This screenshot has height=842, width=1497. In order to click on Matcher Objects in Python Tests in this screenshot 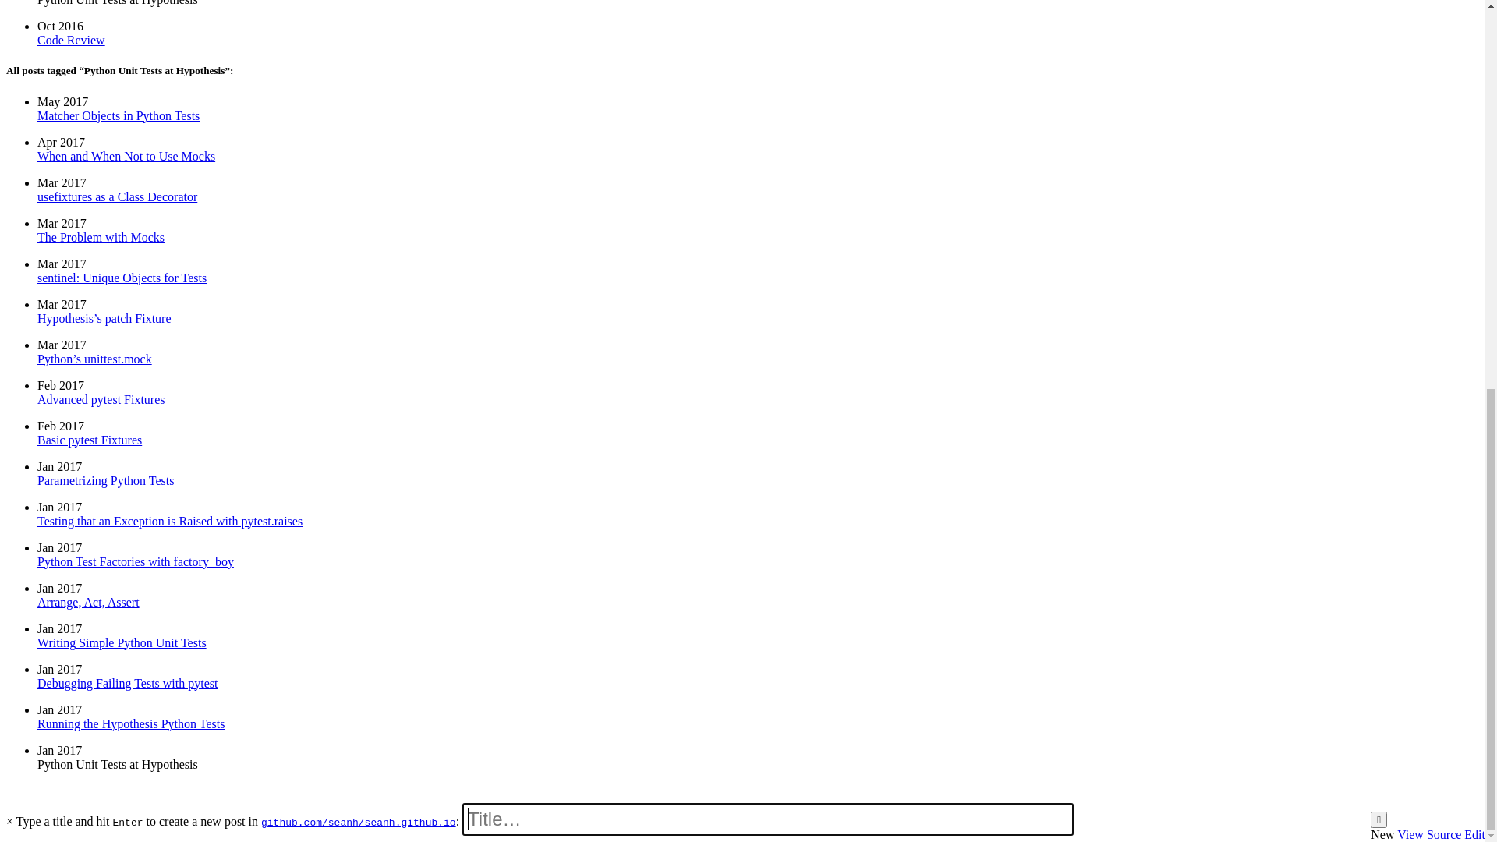, I will do `click(119, 323)`.